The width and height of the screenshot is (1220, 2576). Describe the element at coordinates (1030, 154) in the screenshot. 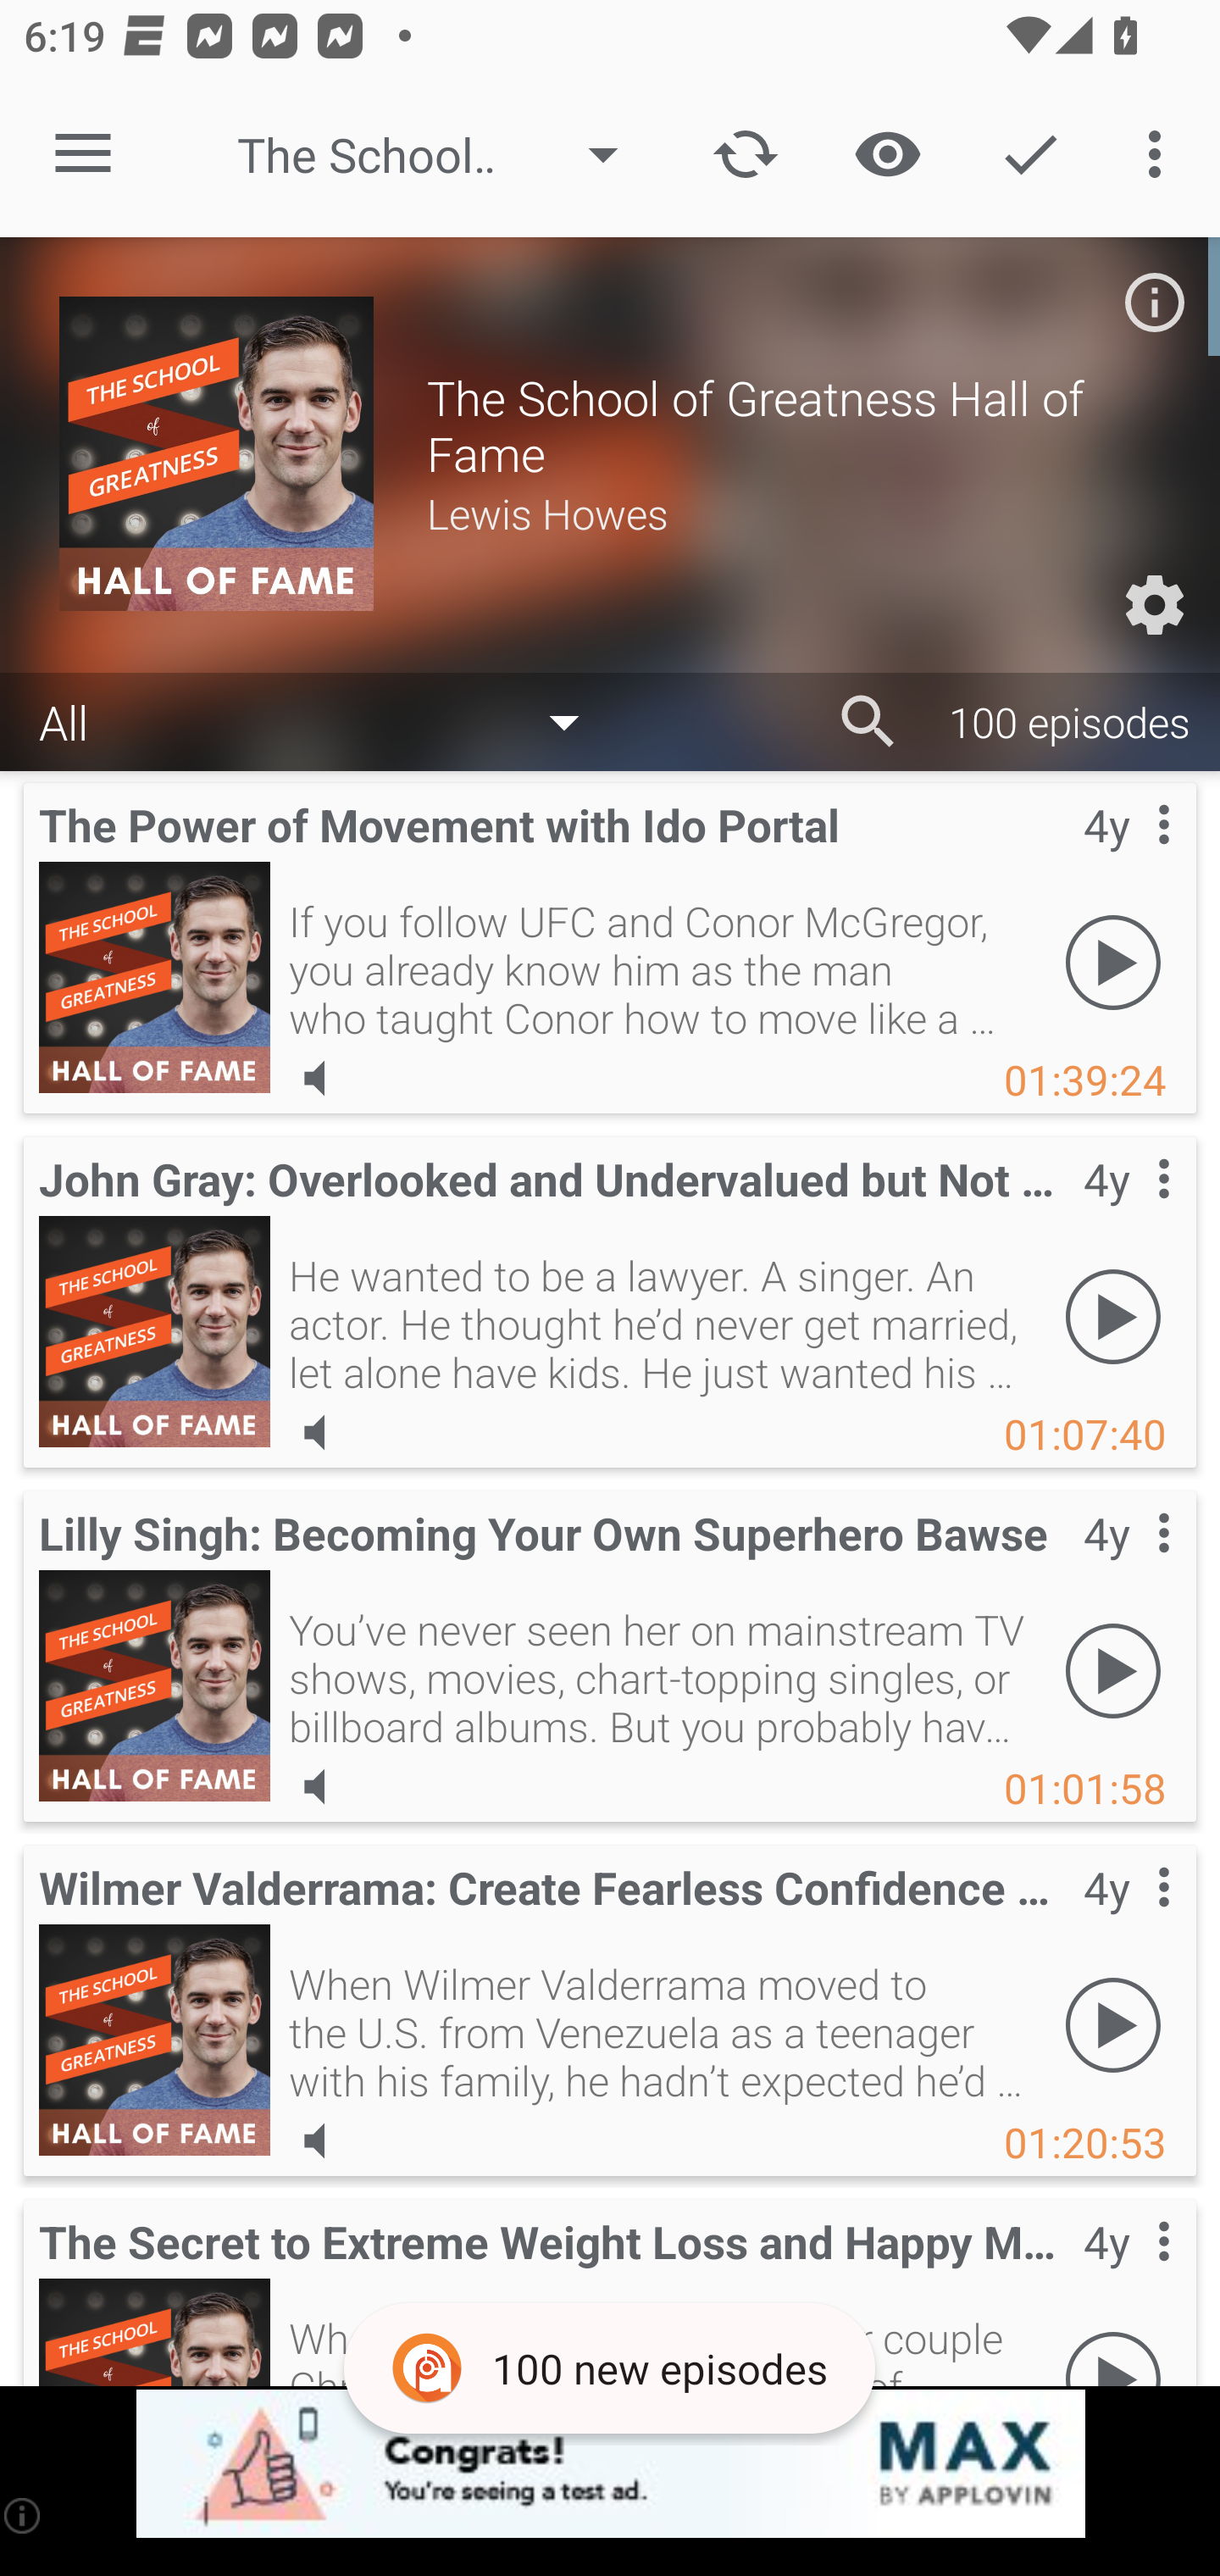

I see `Action Mode` at that location.